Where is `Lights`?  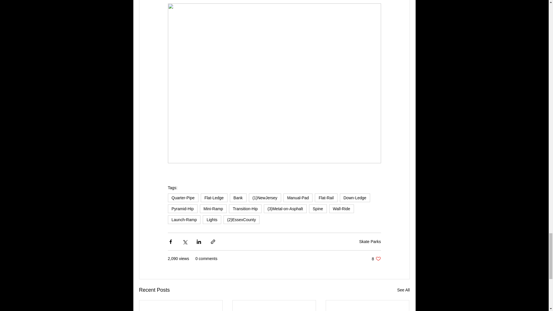
Lights is located at coordinates (212, 219).